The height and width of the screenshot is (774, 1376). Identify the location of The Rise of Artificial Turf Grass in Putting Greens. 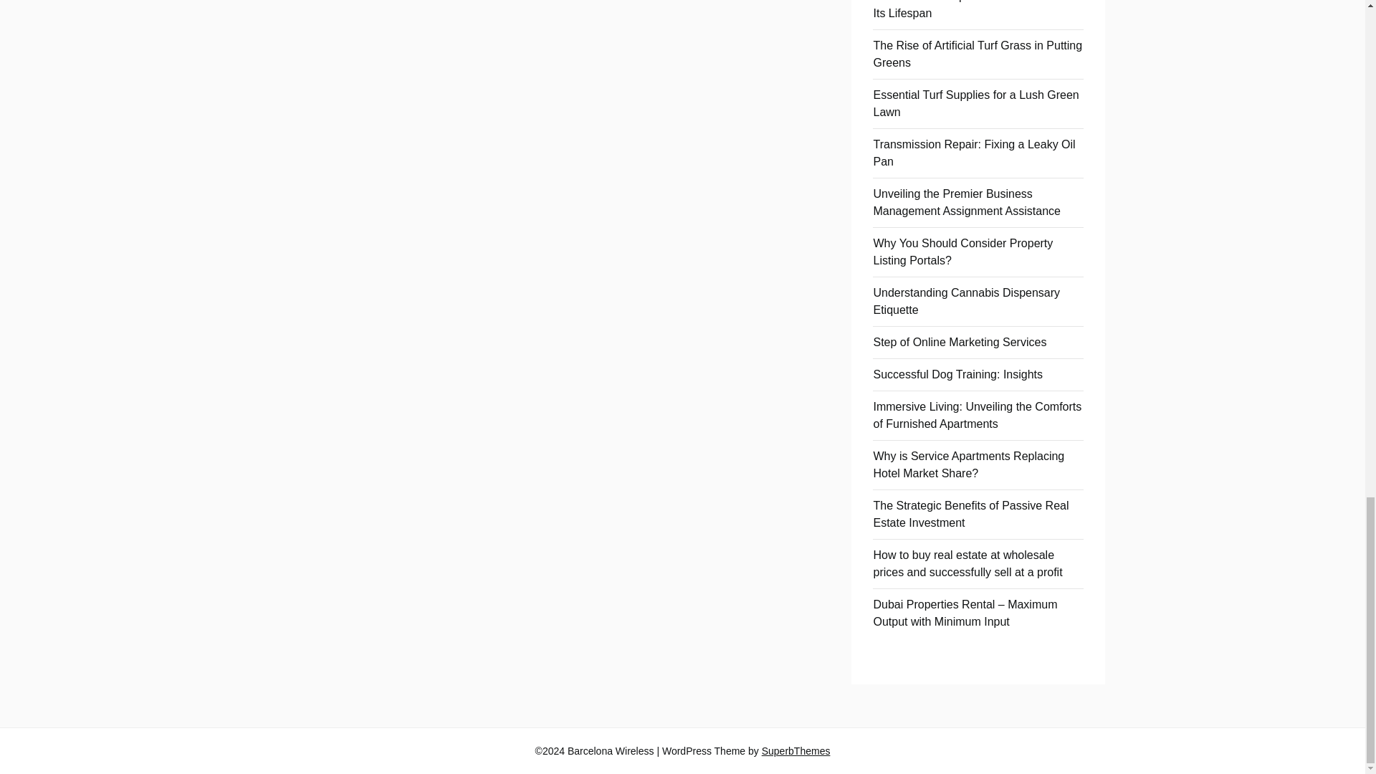
(977, 54).